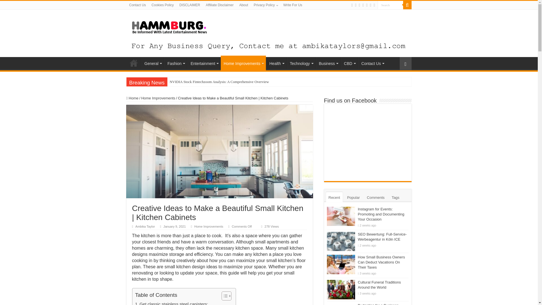 This screenshot has height=305, width=542. Describe the element at coordinates (390, 5) in the screenshot. I see `Search` at that location.